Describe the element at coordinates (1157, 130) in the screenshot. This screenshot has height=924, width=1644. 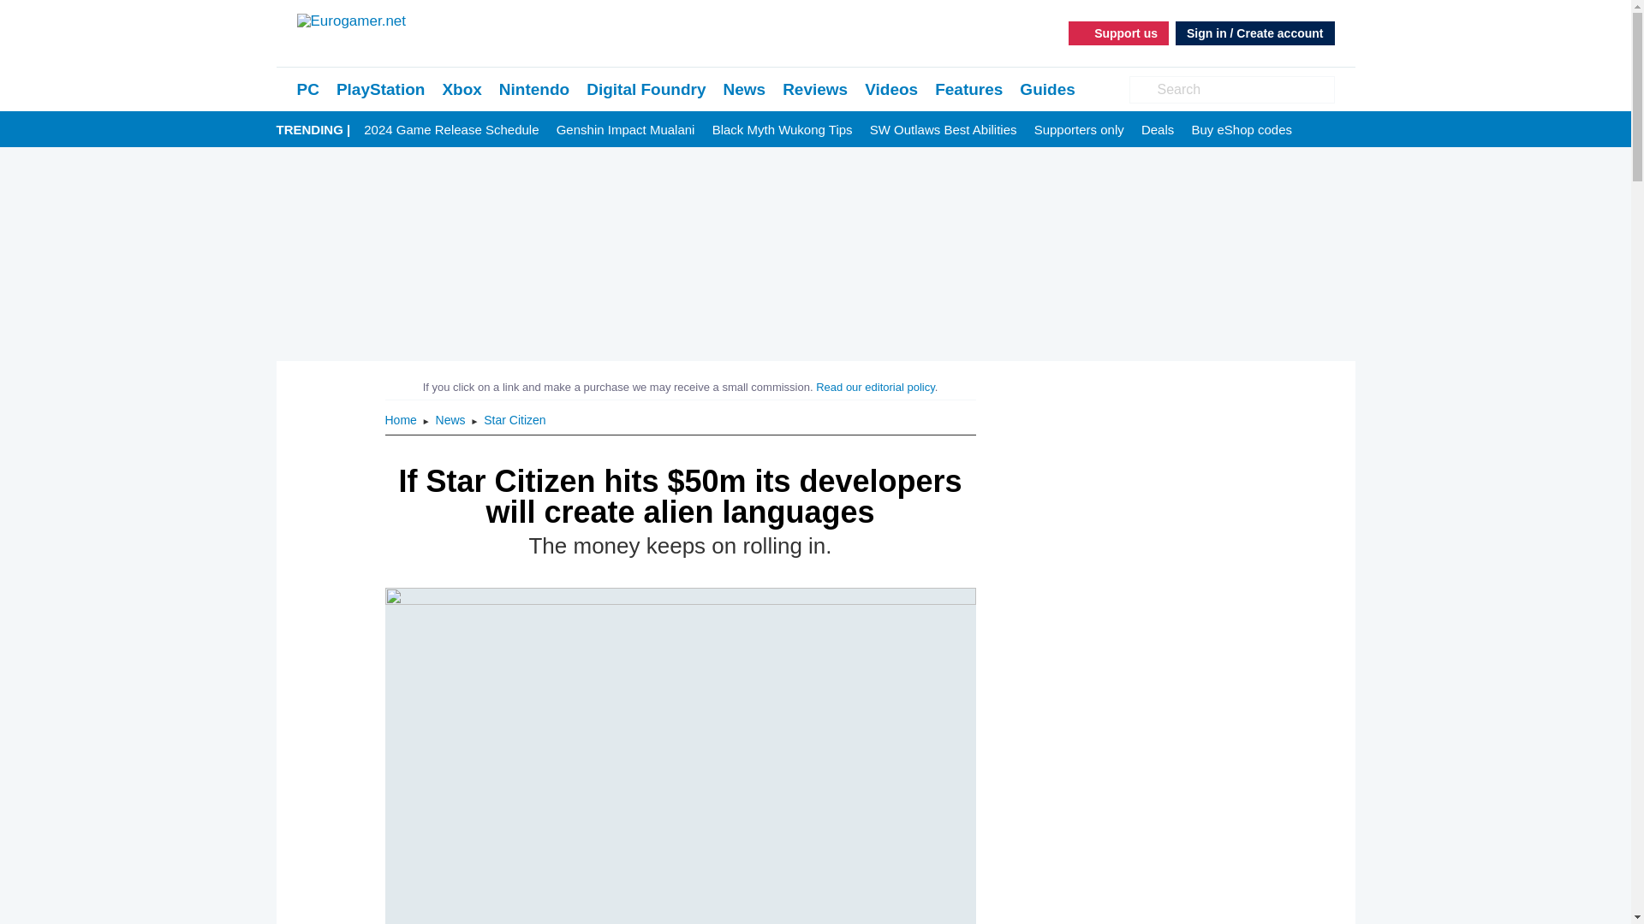
I see `Deals` at that location.